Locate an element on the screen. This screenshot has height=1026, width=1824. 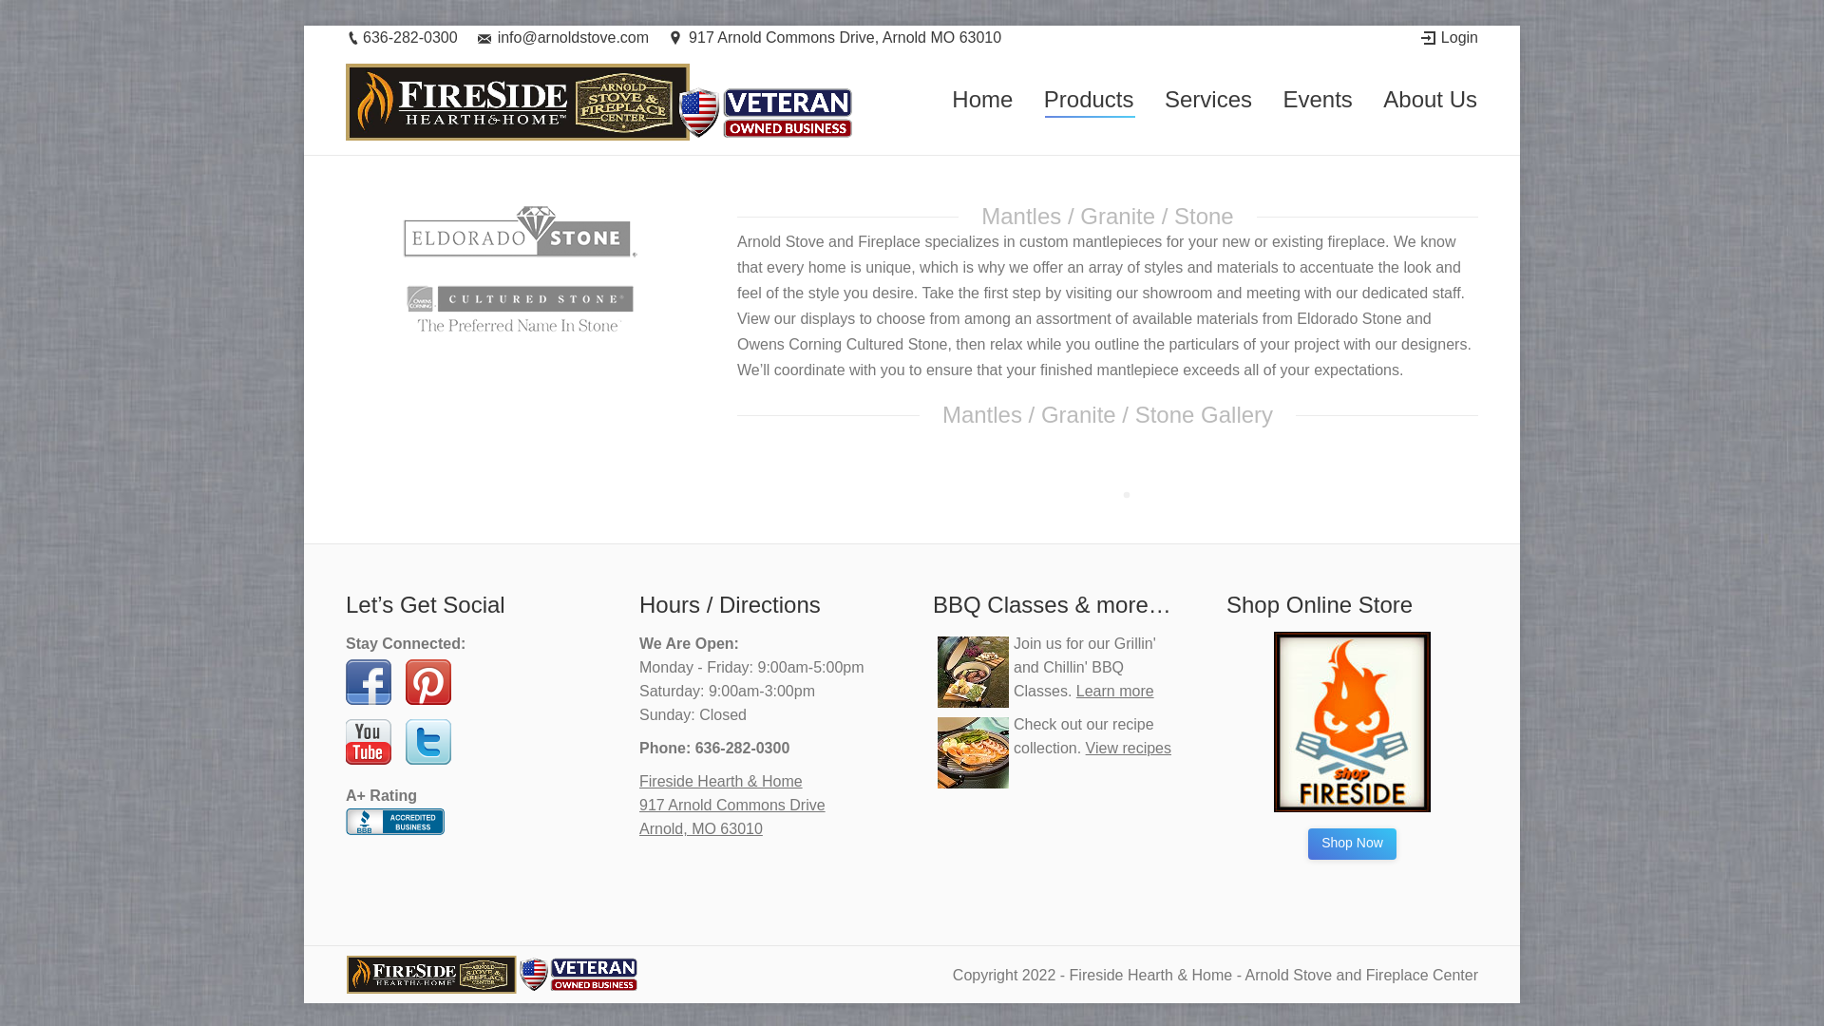
Home is located at coordinates (982, 101).